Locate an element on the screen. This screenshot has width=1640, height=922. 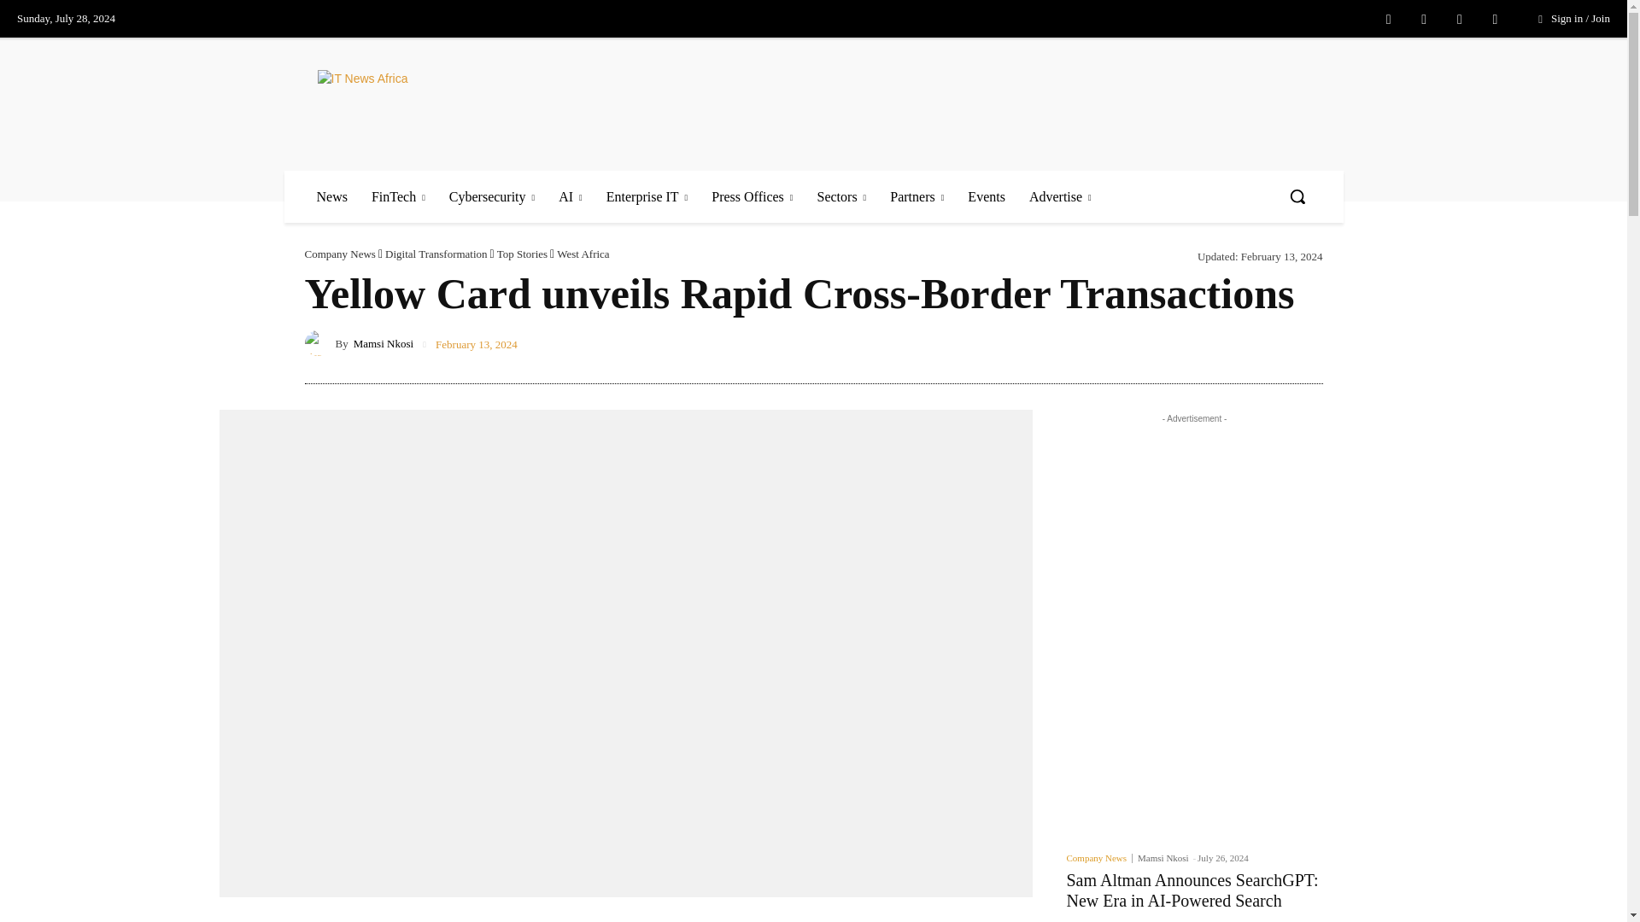
IT News Africa is located at coordinates (420, 103).